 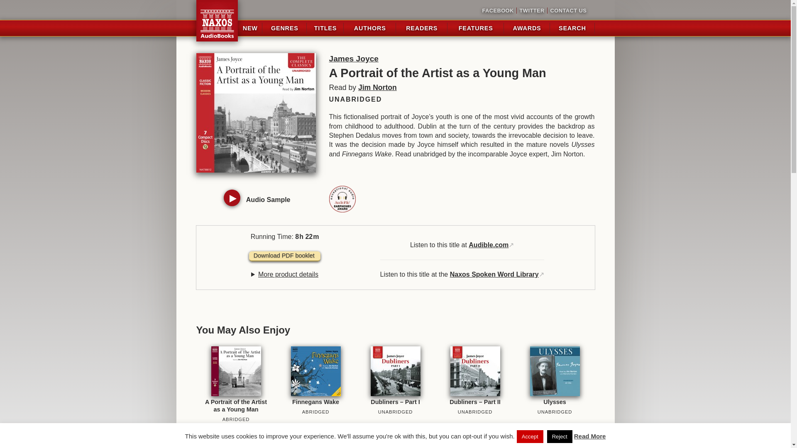 I want to click on AUTHORS, so click(x=369, y=28).